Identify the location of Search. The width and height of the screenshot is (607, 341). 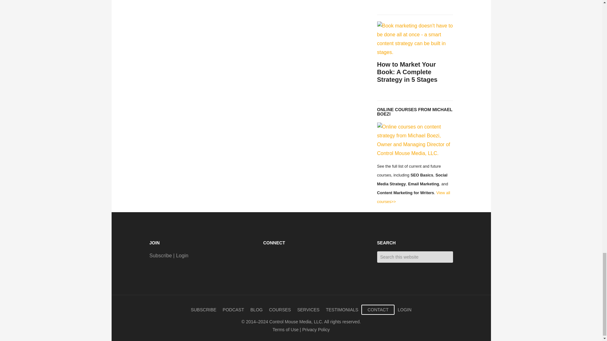
(457, 254).